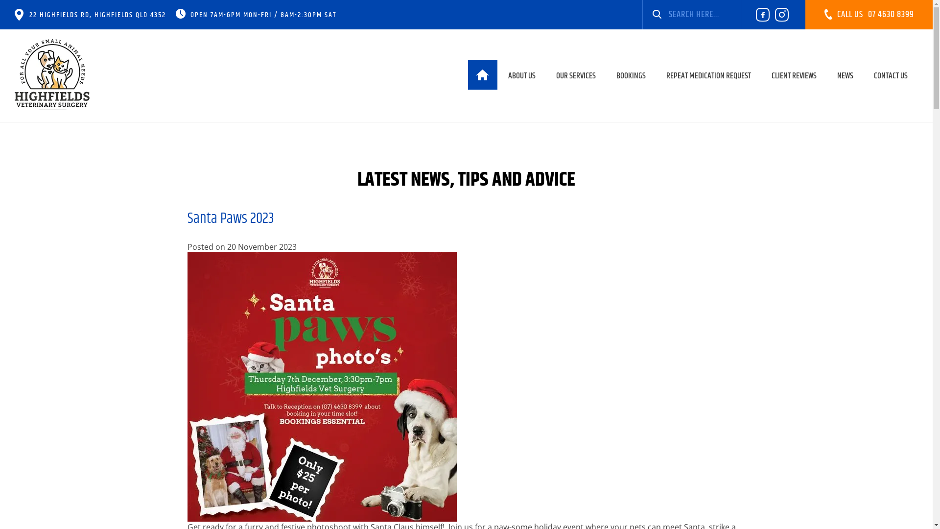 The width and height of the screenshot is (940, 529). Describe the element at coordinates (576, 75) in the screenshot. I see `OUR SERVICES` at that location.